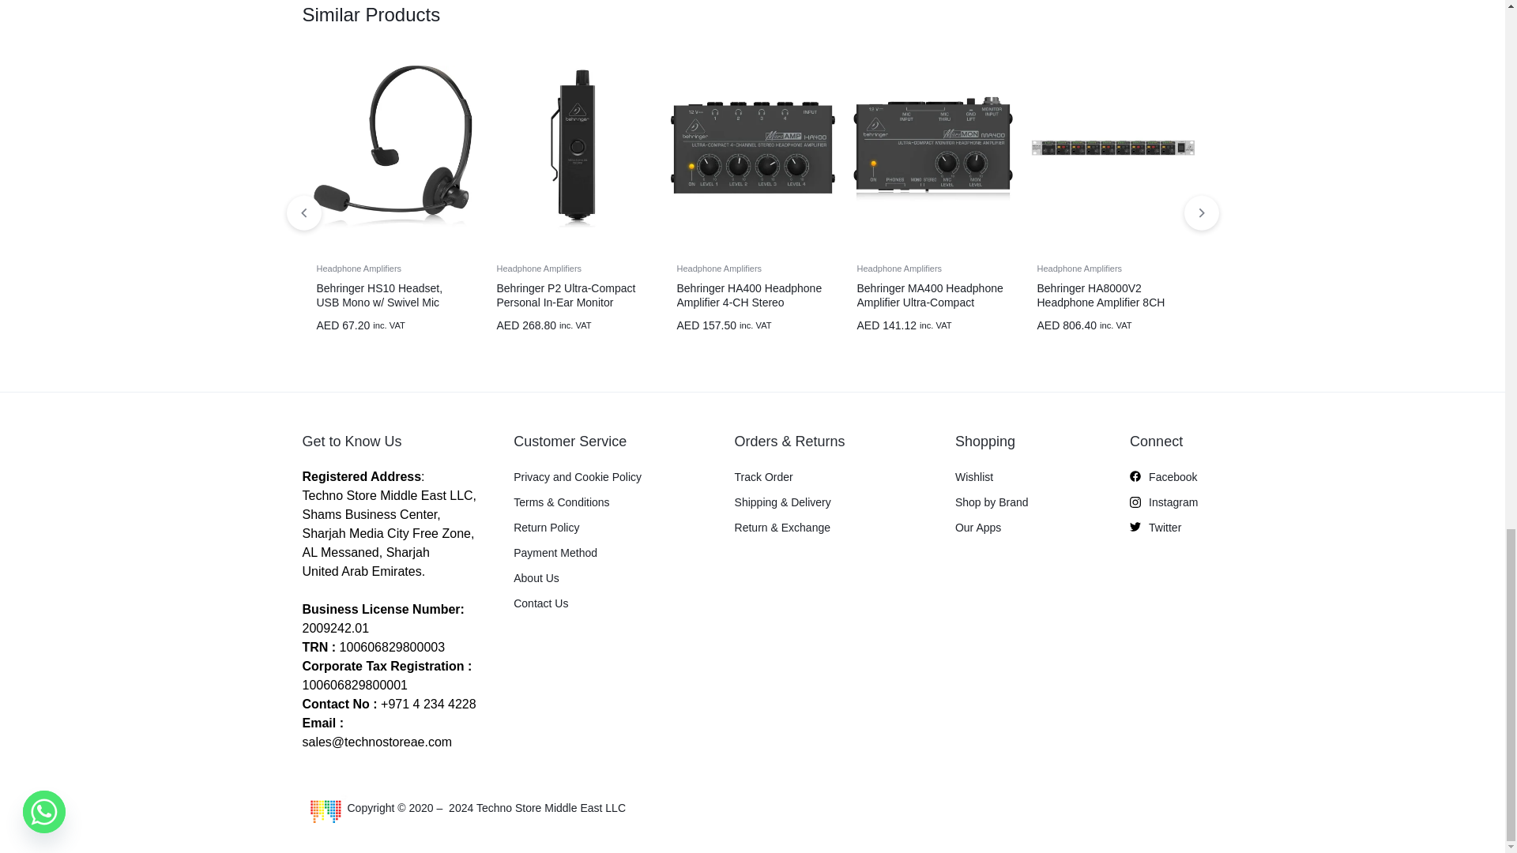 This screenshot has height=853, width=1517. I want to click on Behringer P2 Ultra-Compact Personal In-Ear Monitor Amplifier, so click(572, 147).